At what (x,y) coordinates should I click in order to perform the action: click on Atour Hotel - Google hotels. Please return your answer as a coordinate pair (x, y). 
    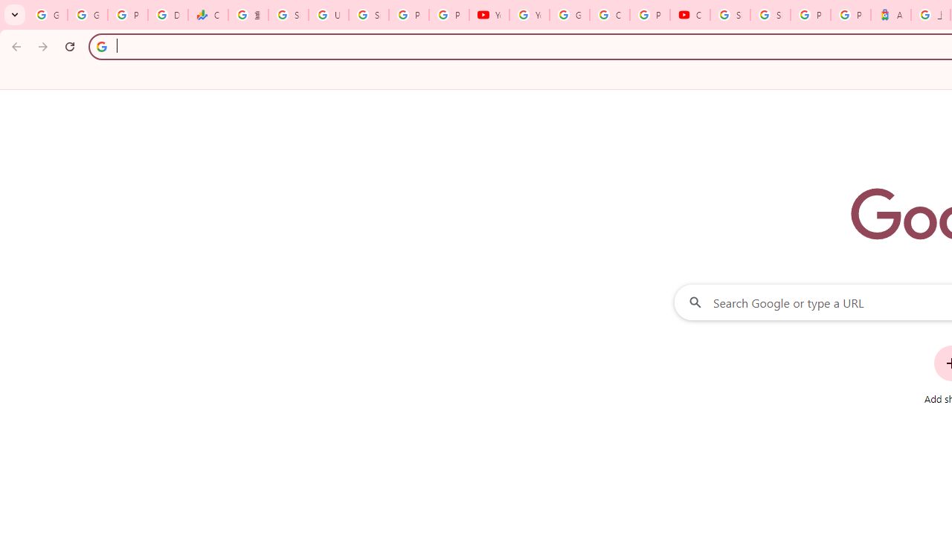
    Looking at the image, I should click on (891, 15).